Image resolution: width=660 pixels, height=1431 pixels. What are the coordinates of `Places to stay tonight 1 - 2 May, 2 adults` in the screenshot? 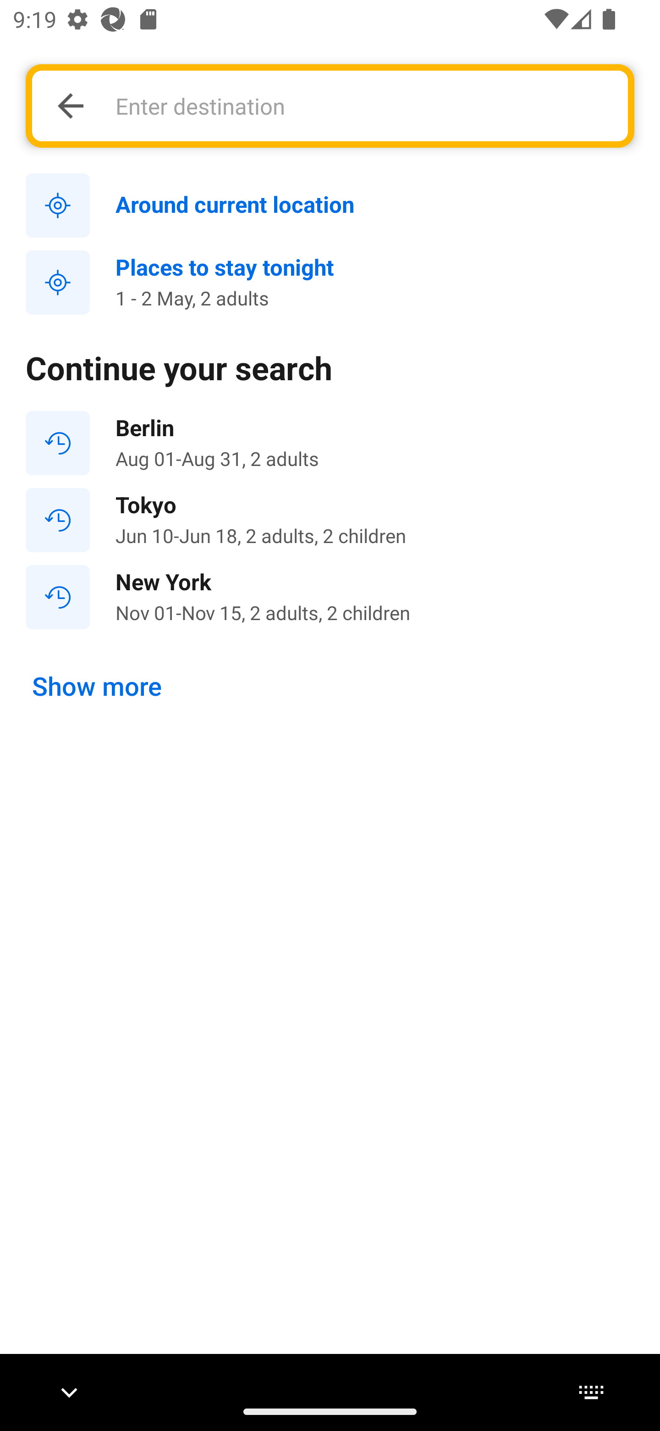 It's located at (330, 283).